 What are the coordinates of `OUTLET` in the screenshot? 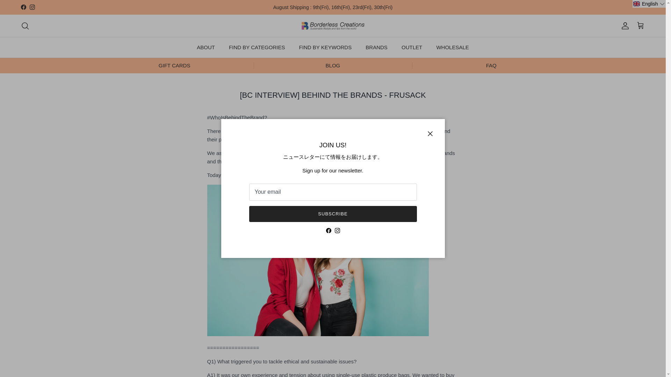 It's located at (412, 47).